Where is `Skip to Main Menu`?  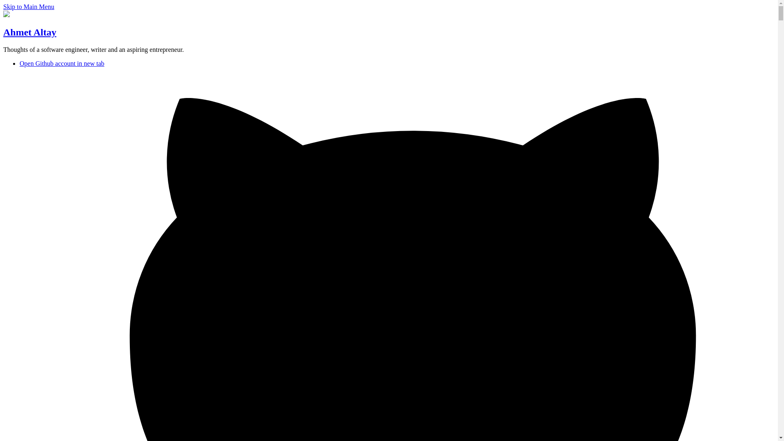
Skip to Main Menu is located at coordinates (29, 7).